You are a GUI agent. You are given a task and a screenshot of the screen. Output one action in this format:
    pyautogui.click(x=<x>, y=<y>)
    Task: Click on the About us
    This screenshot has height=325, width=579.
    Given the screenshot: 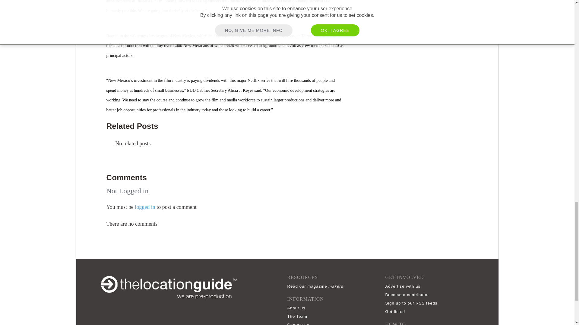 What is the action you would take?
    pyautogui.click(x=297, y=308)
    